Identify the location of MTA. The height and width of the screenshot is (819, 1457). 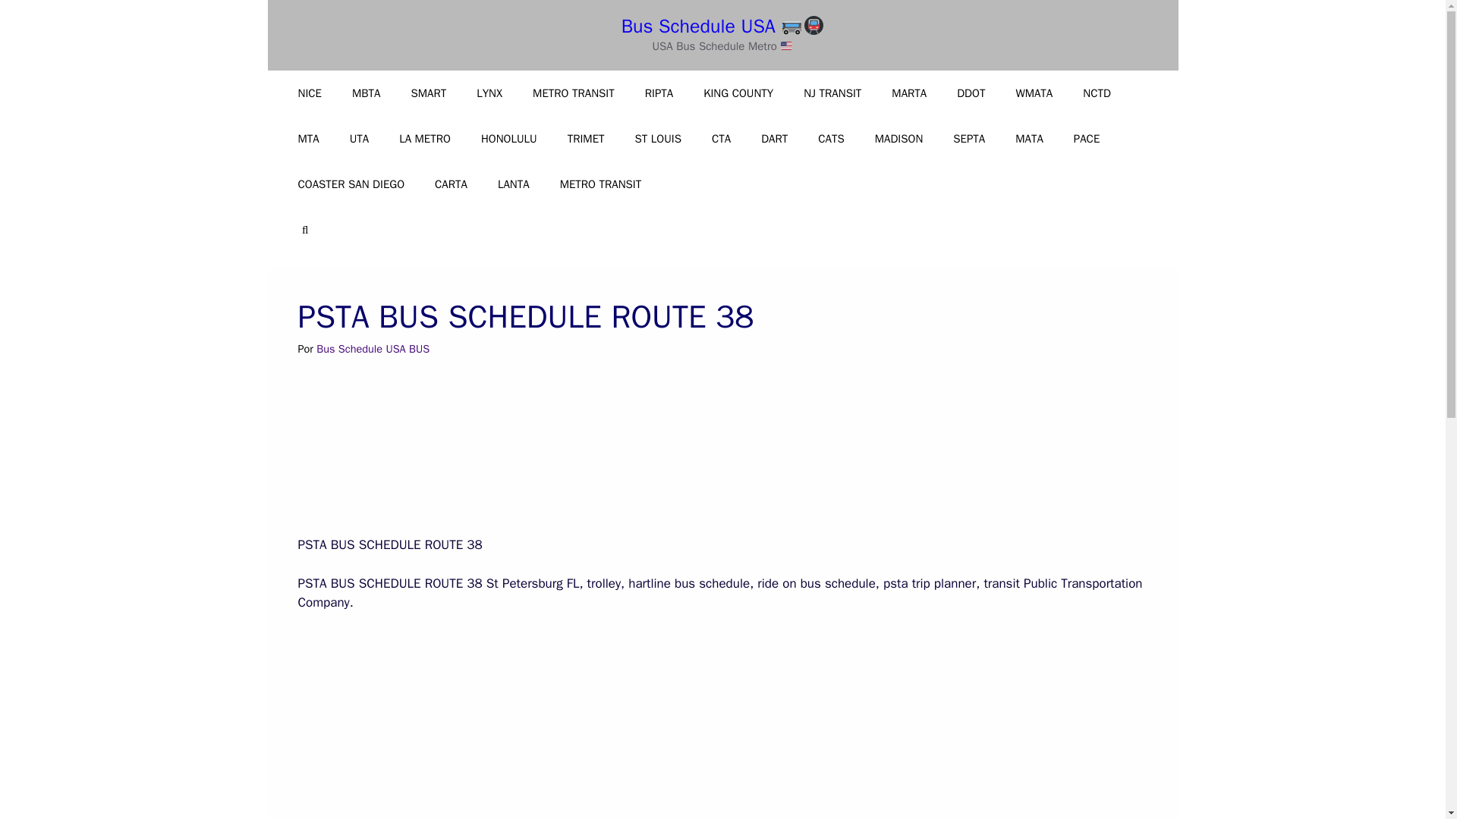
(308, 138).